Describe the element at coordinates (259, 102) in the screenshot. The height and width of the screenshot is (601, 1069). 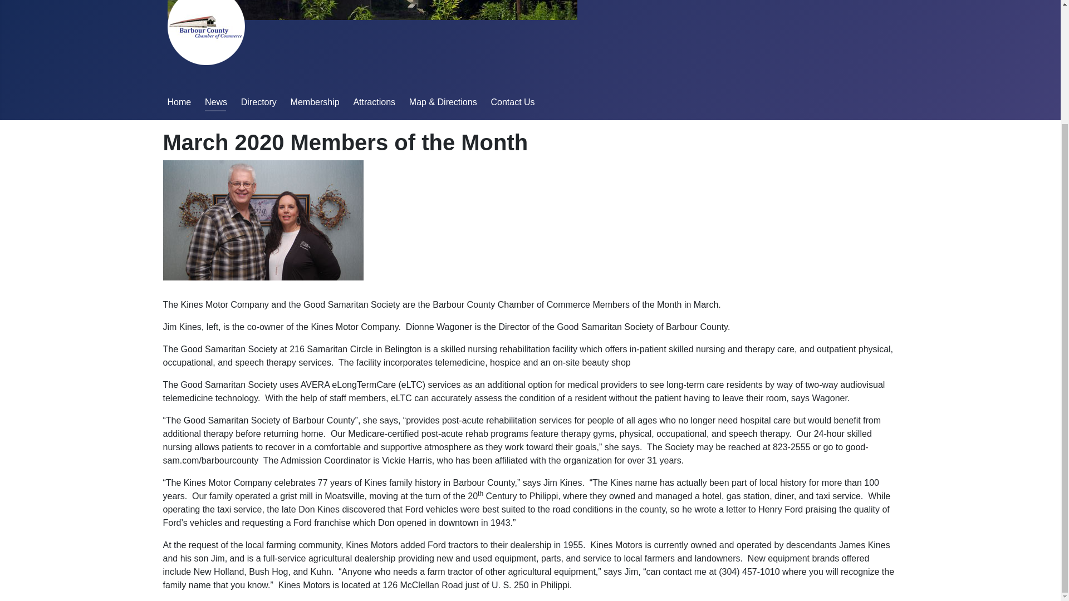
I see `Directory` at that location.